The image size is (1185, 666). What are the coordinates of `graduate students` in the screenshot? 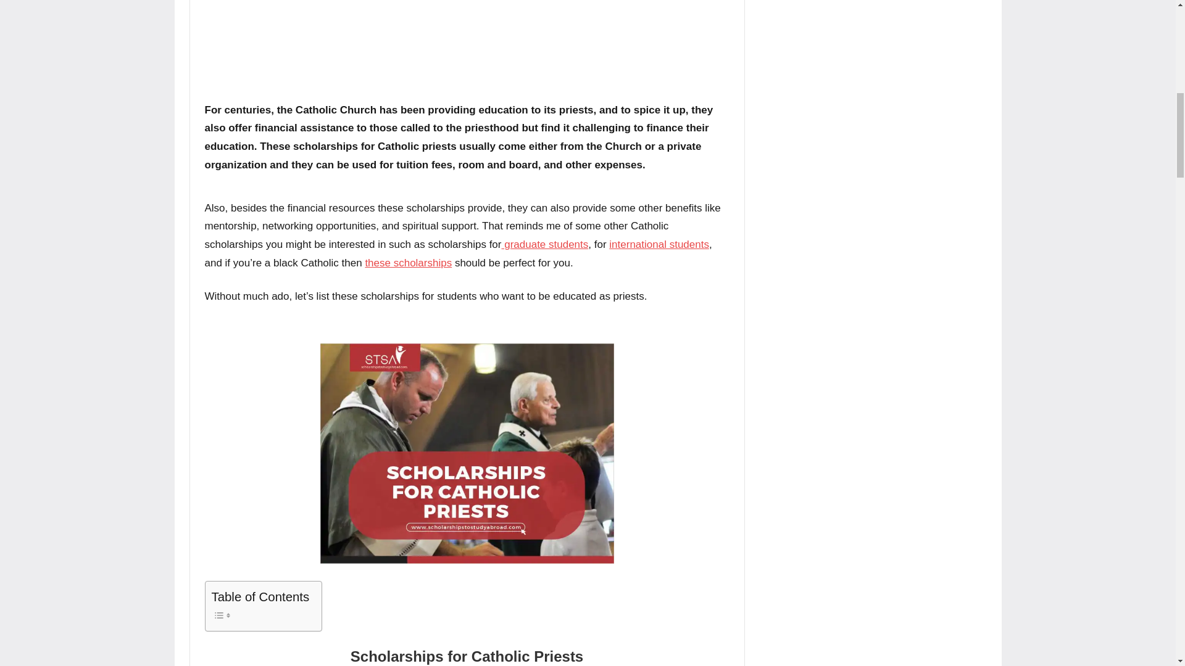 It's located at (544, 244).